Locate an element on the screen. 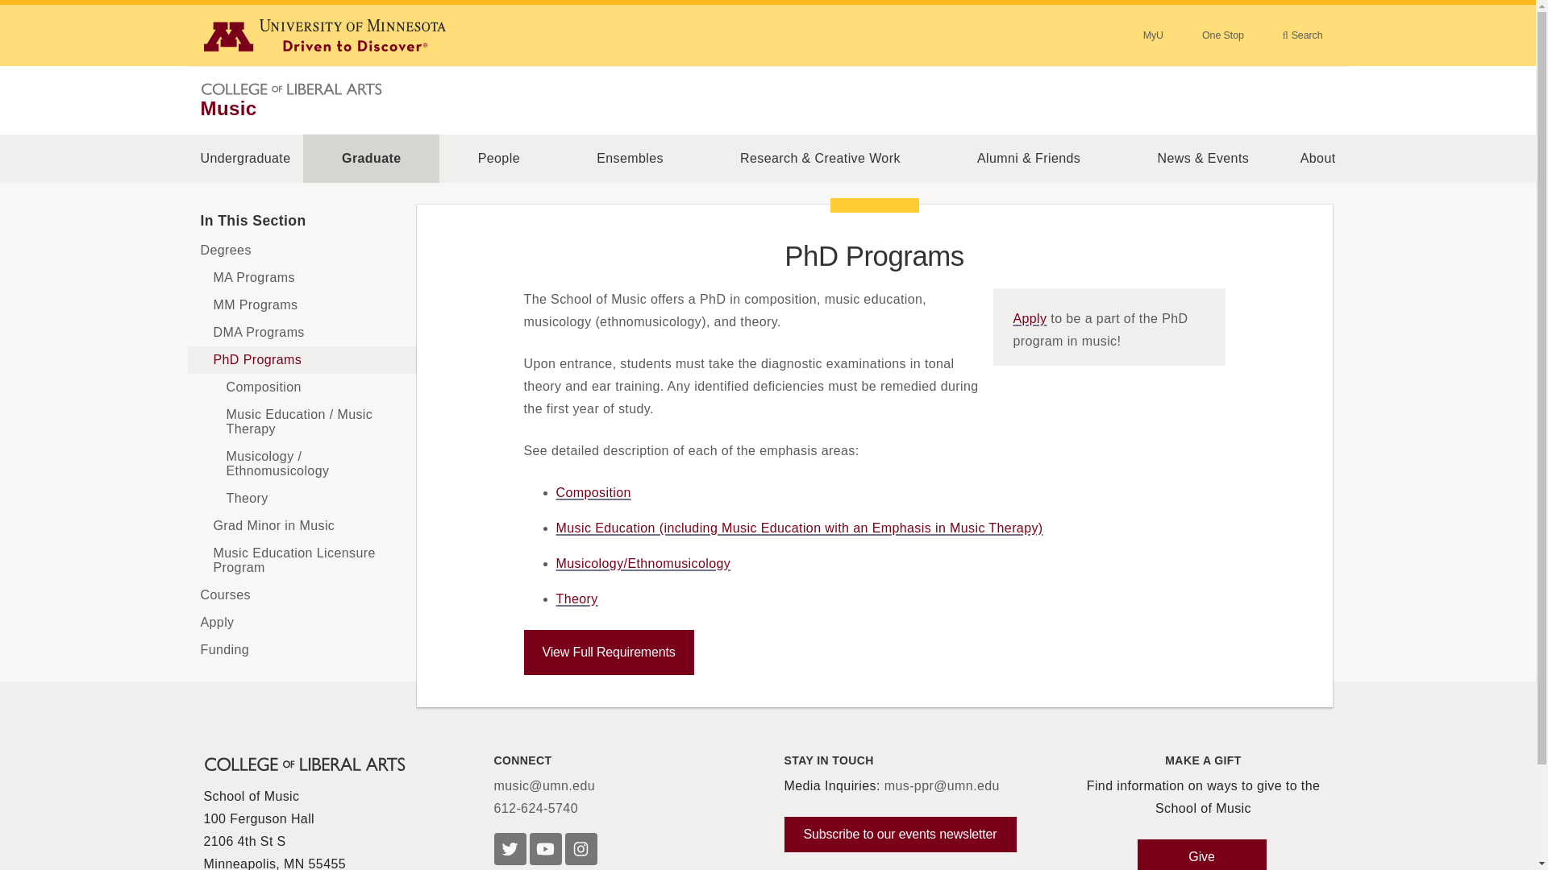  Courses is located at coordinates (302, 595).